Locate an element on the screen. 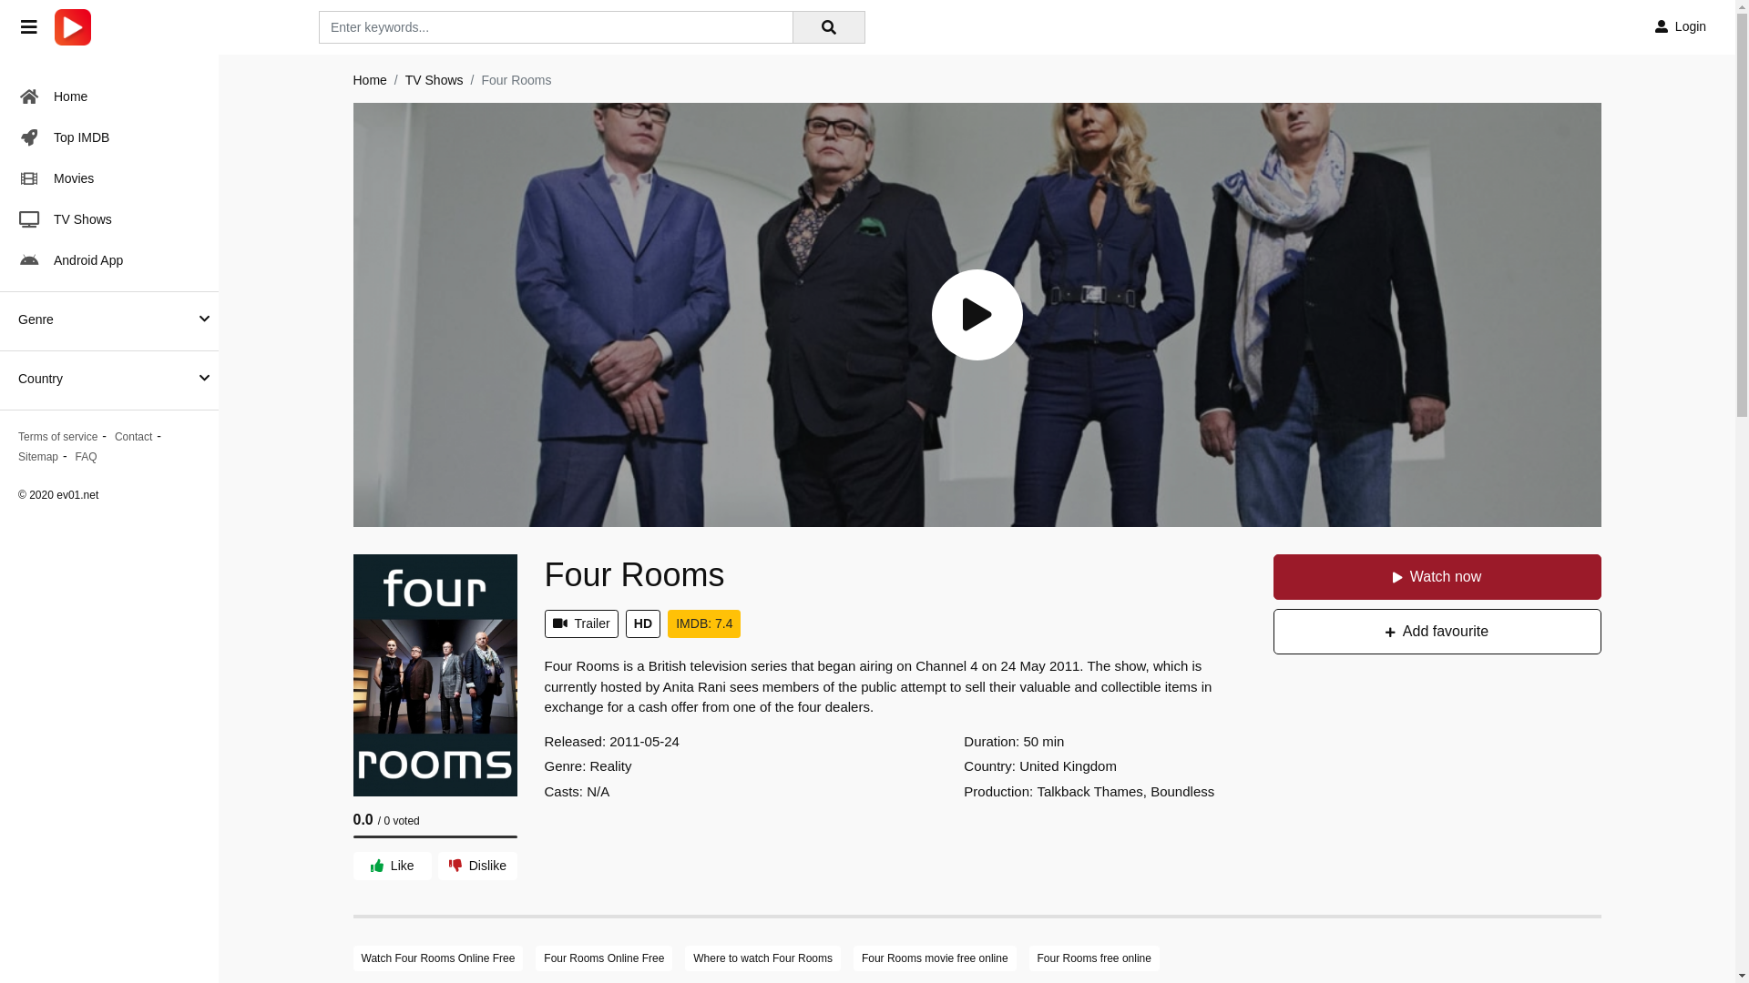 This screenshot has width=1749, height=983. Four Rooms is located at coordinates (635, 575).